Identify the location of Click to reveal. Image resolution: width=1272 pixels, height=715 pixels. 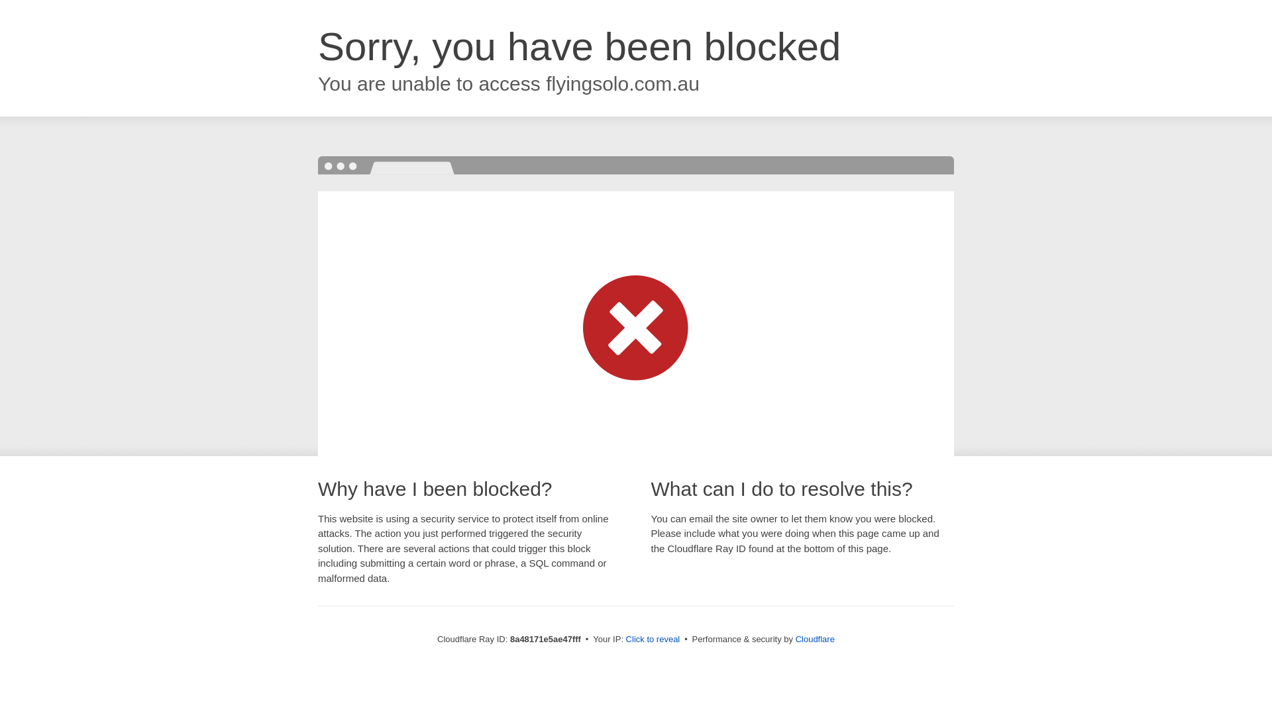
(653, 640).